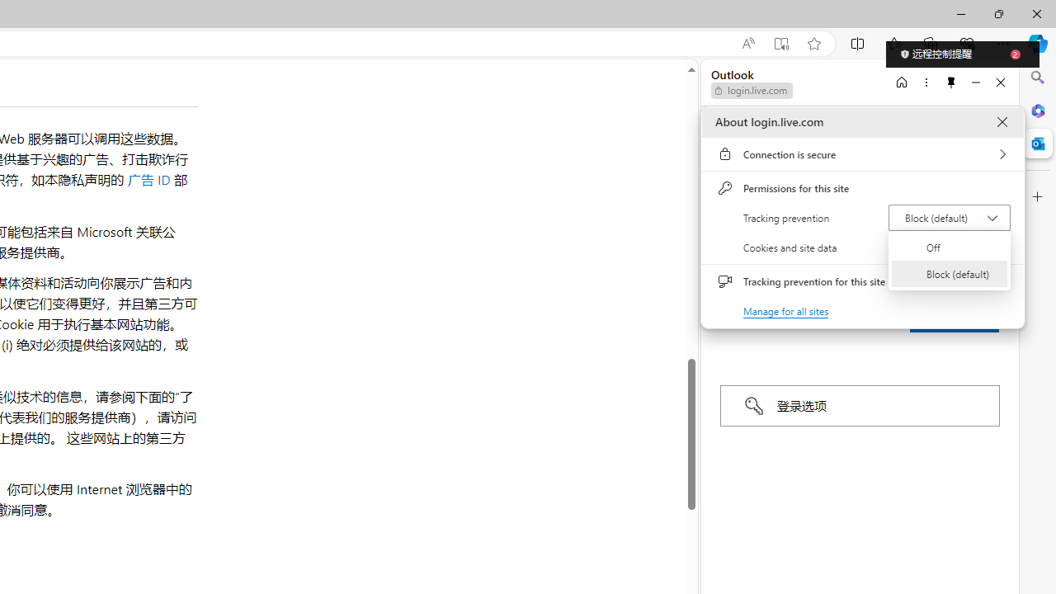  Describe the element at coordinates (863, 154) in the screenshot. I see `Connection is secure` at that location.